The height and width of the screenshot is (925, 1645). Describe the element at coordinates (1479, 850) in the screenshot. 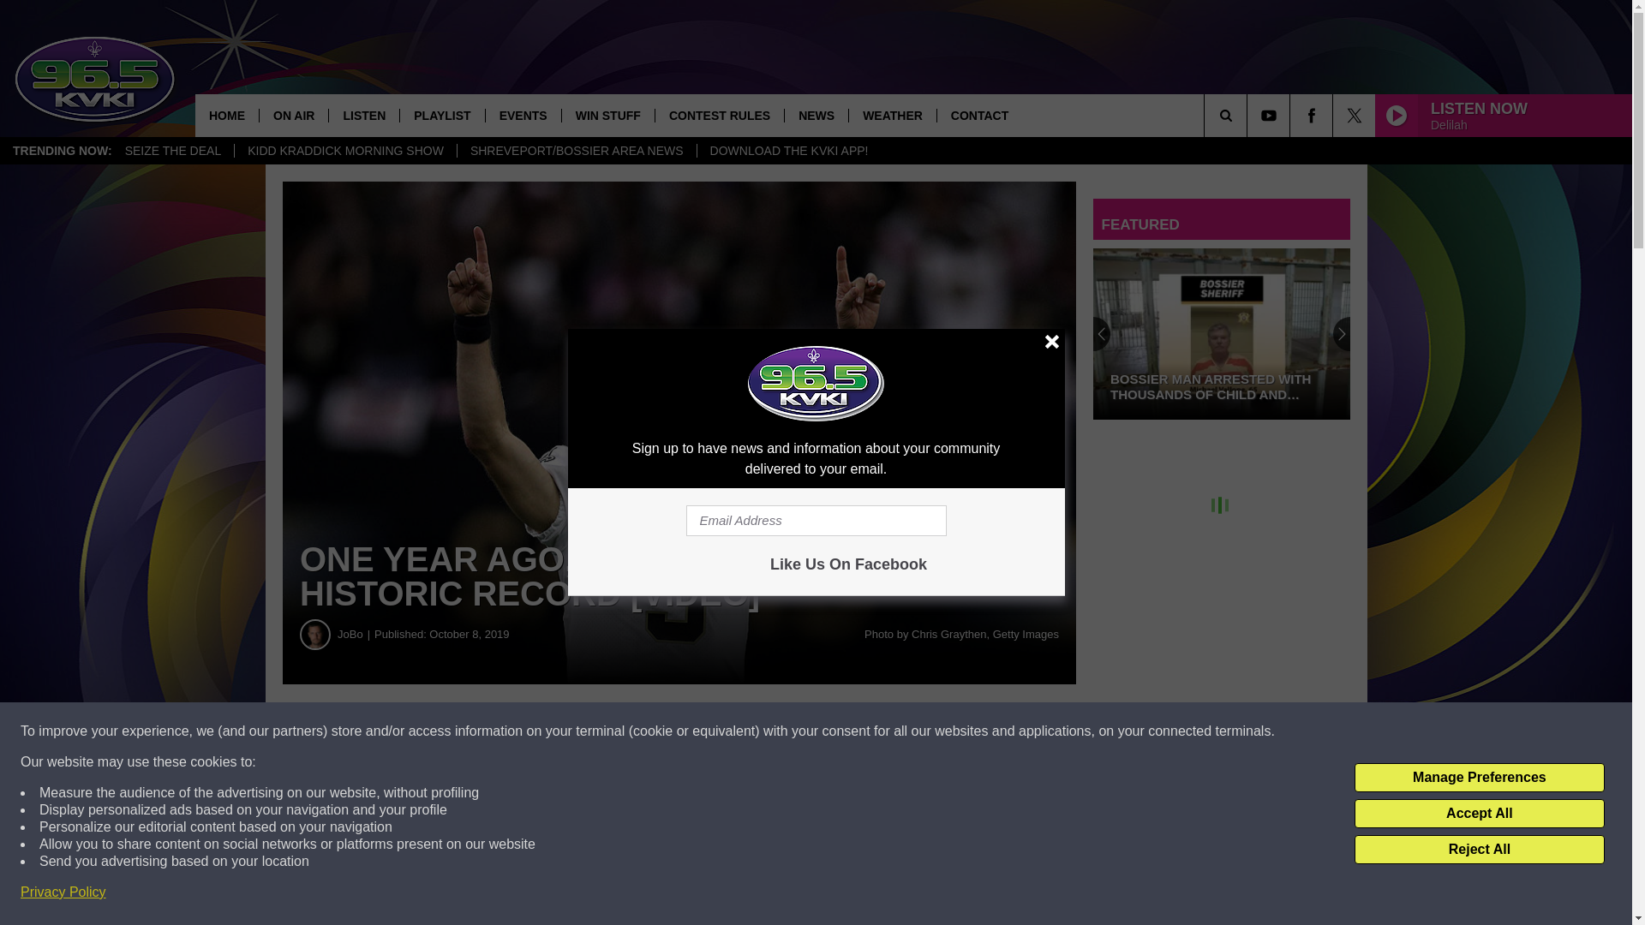

I see `Reject All` at that location.